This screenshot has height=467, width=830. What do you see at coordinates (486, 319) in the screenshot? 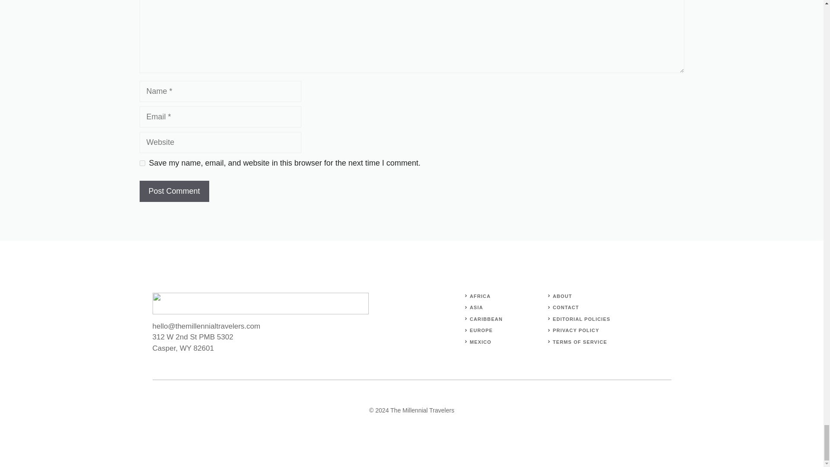
I see `CARIBBEAN` at bounding box center [486, 319].